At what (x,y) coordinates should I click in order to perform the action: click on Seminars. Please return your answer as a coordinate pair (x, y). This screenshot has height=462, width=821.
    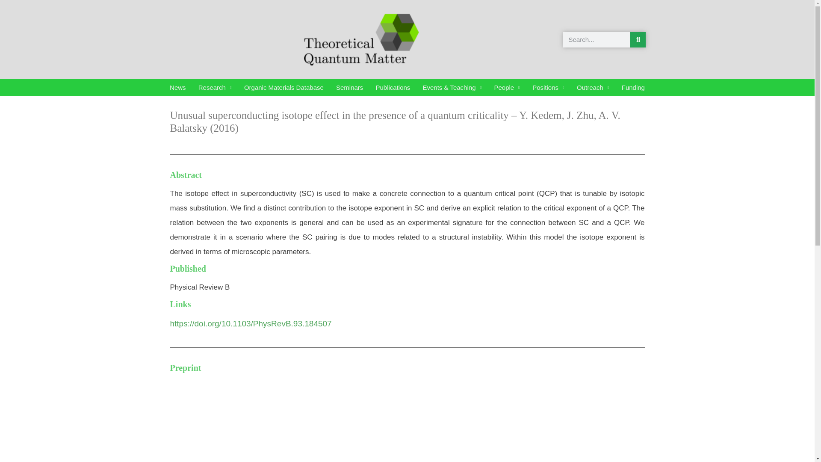
    Looking at the image, I should click on (350, 87).